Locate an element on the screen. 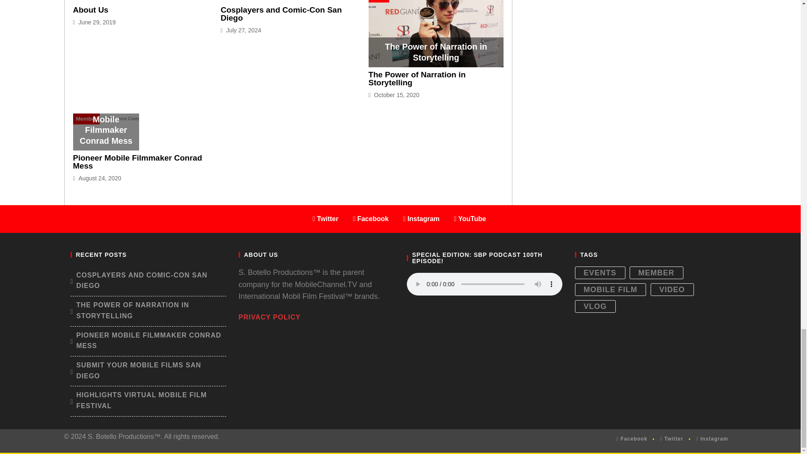 The width and height of the screenshot is (807, 454). Twitter is located at coordinates (326, 219).